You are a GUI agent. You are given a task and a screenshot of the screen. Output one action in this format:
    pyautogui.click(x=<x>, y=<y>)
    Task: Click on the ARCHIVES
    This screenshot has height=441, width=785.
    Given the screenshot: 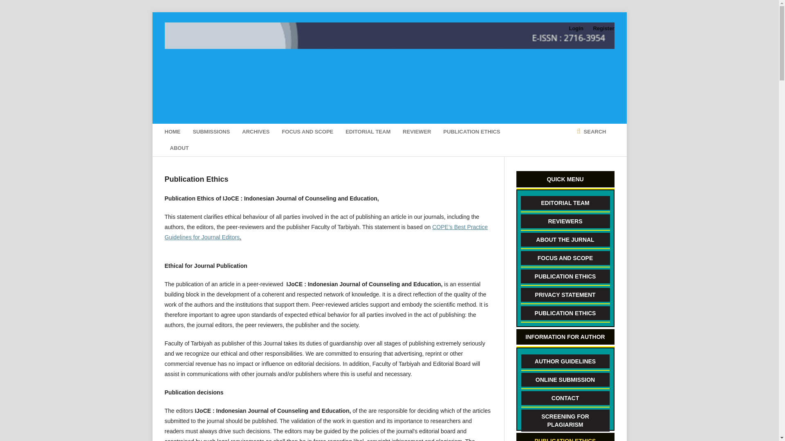 What is the action you would take?
    pyautogui.click(x=255, y=132)
    